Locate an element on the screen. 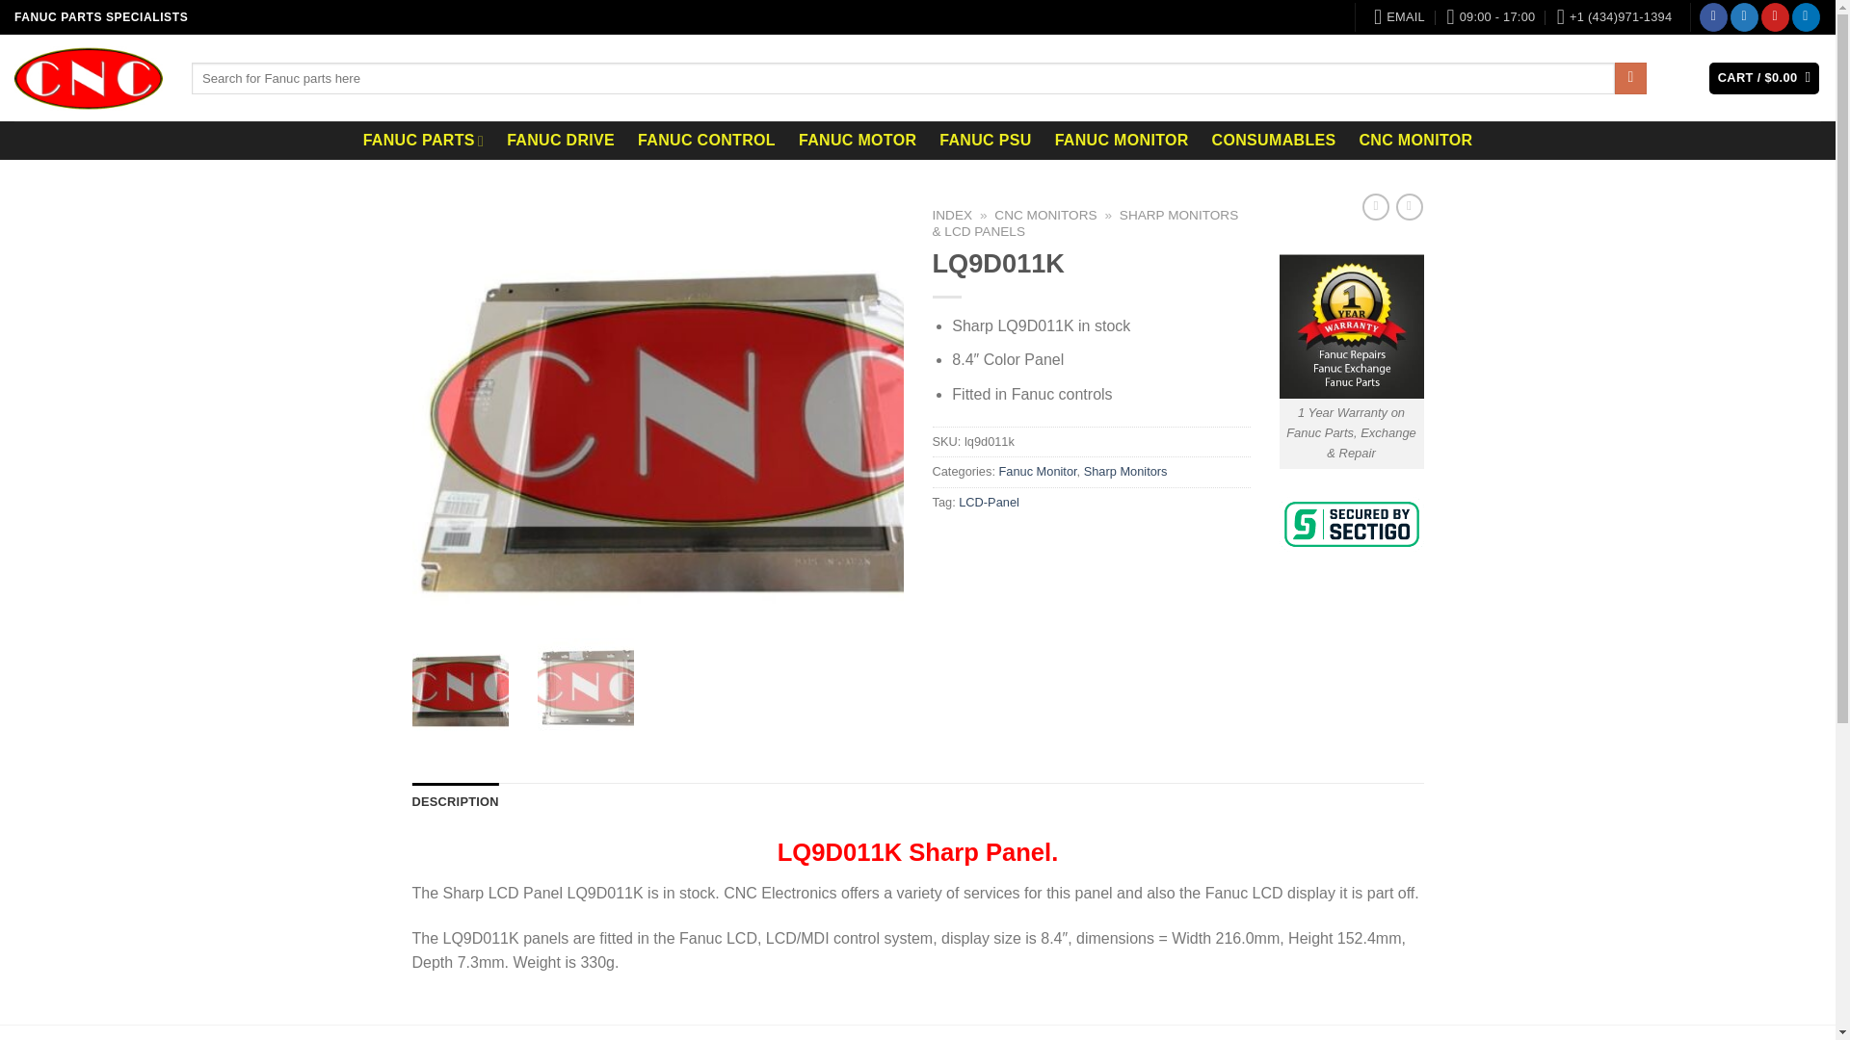 The height and width of the screenshot is (1040, 1850). FANUC CONTROL is located at coordinates (707, 141).